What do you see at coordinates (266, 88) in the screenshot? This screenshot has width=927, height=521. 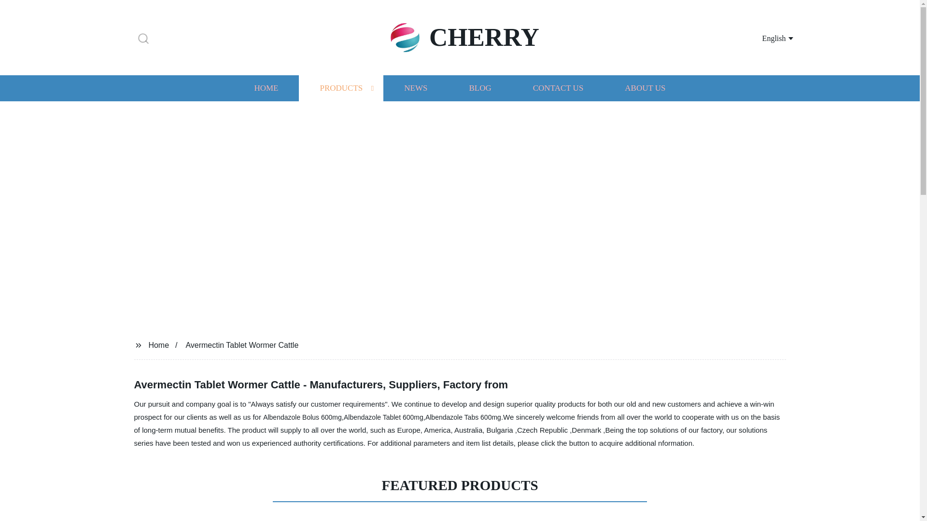 I see `HOME` at bounding box center [266, 88].